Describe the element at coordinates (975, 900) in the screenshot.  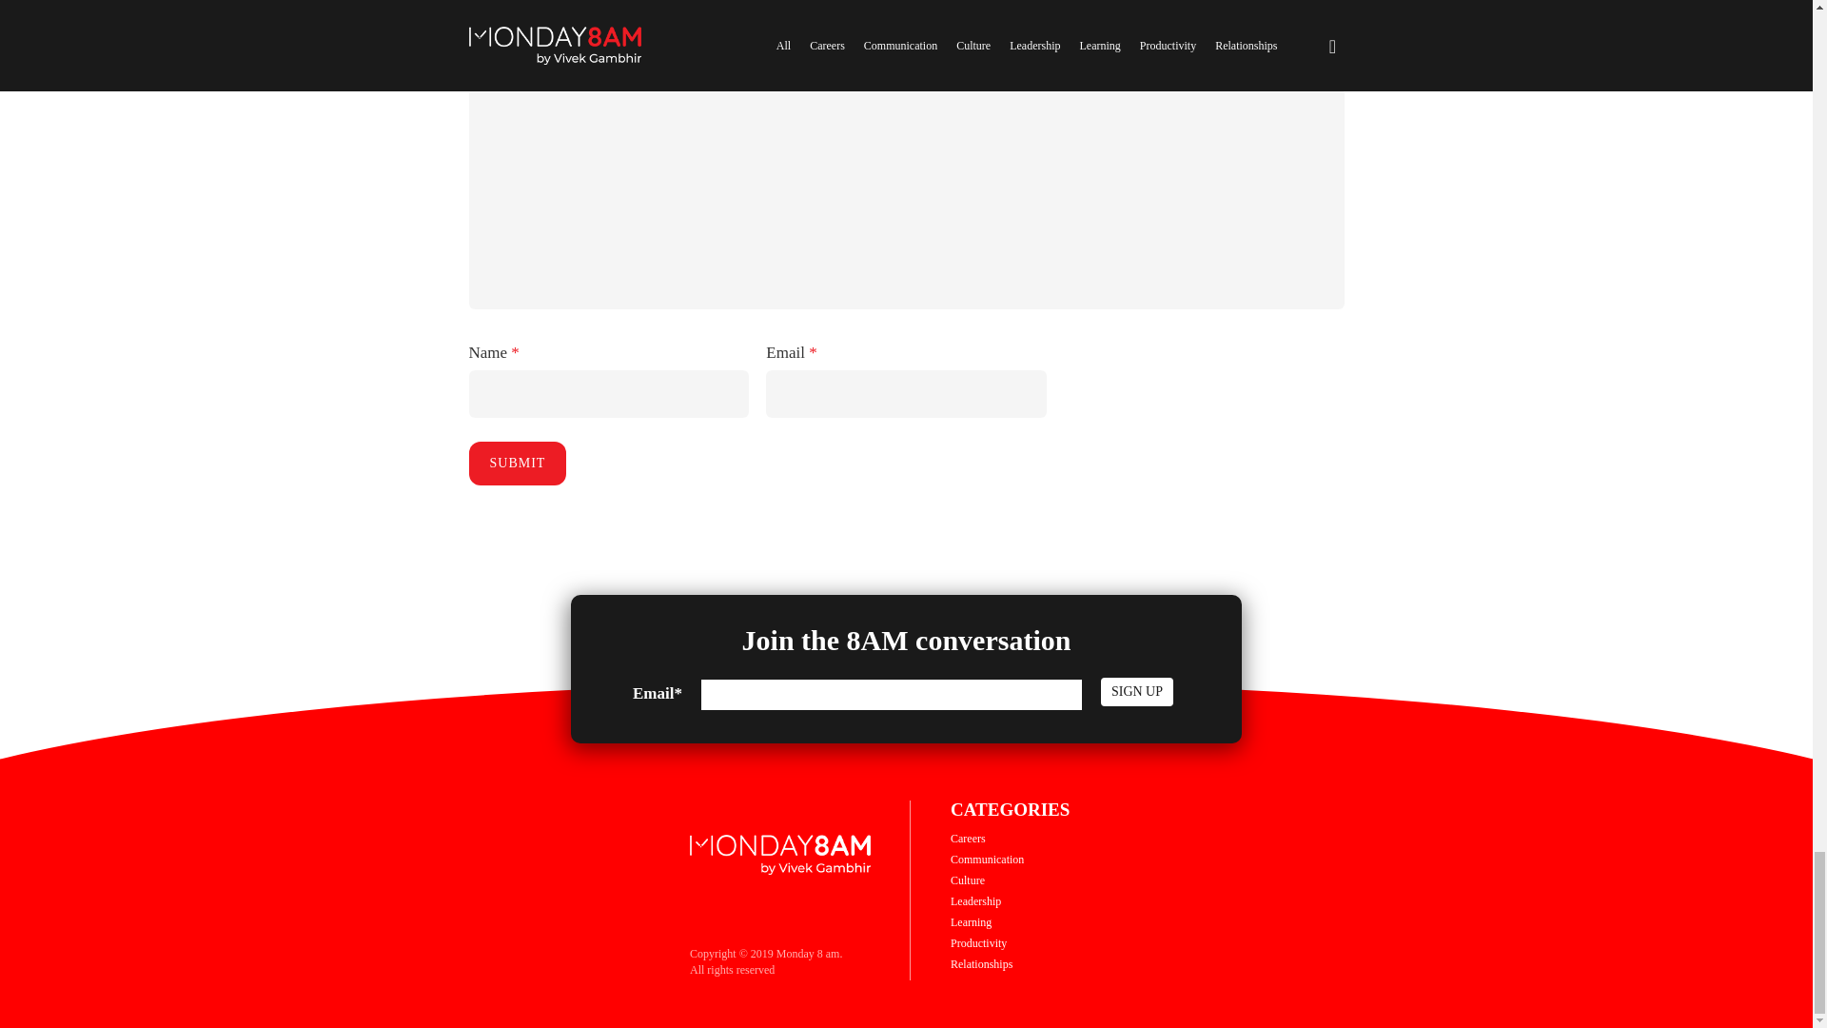
I see `Leadership` at that location.